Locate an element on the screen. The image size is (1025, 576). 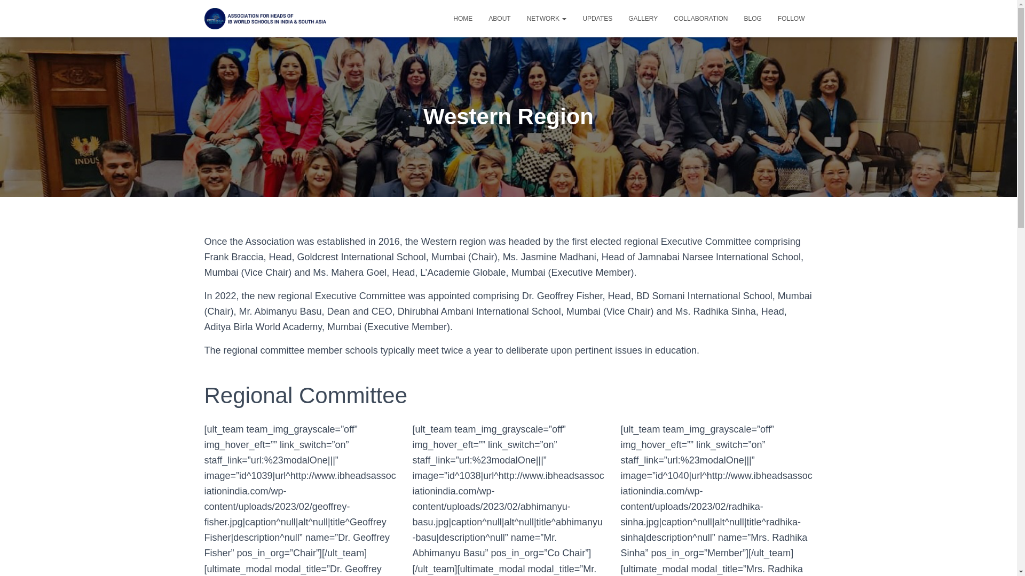
Home is located at coordinates (462, 18).